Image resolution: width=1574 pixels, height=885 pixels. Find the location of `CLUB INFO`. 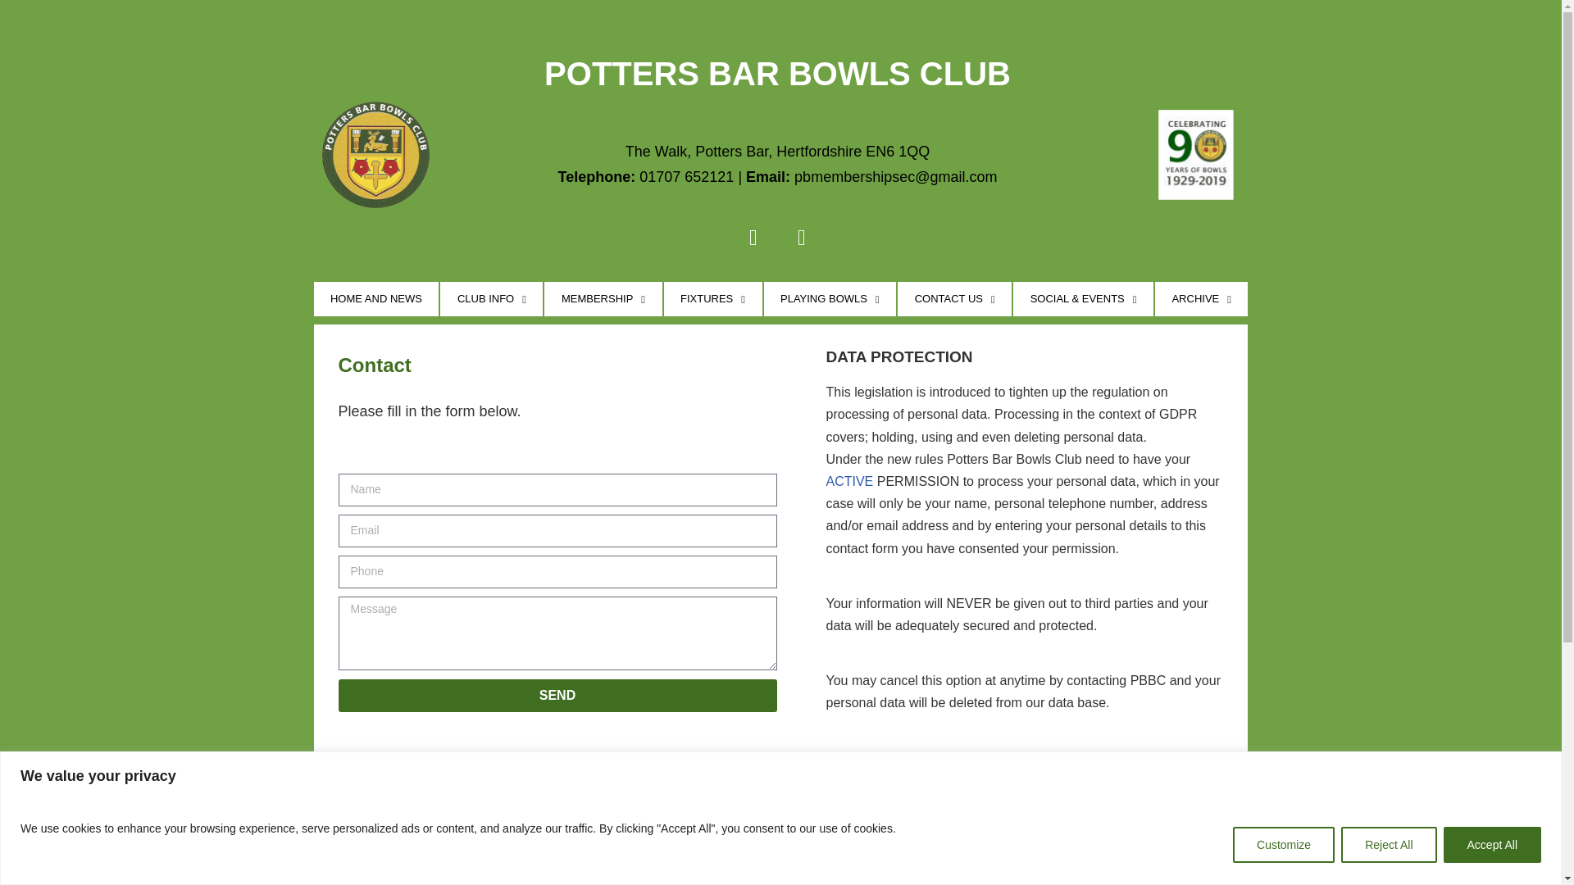

CLUB INFO is located at coordinates (492, 298).